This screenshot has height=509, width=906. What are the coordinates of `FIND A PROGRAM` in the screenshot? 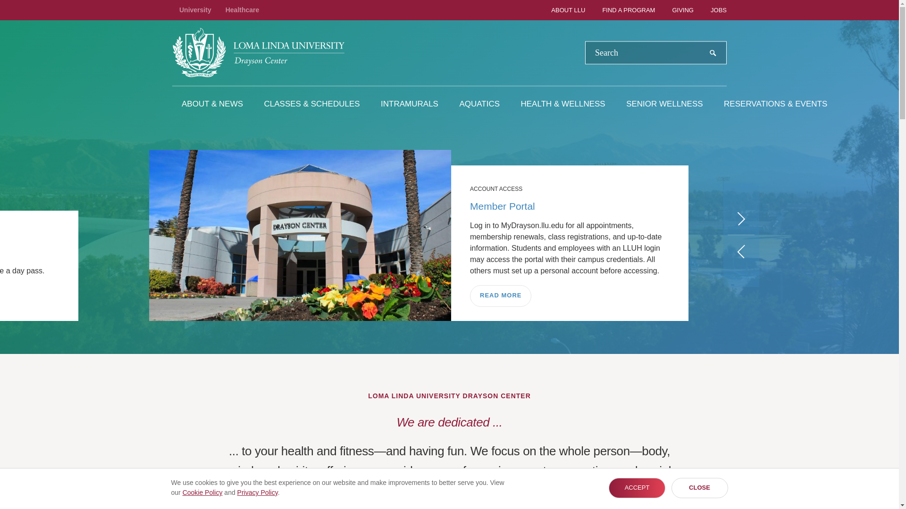 It's located at (621, 10).